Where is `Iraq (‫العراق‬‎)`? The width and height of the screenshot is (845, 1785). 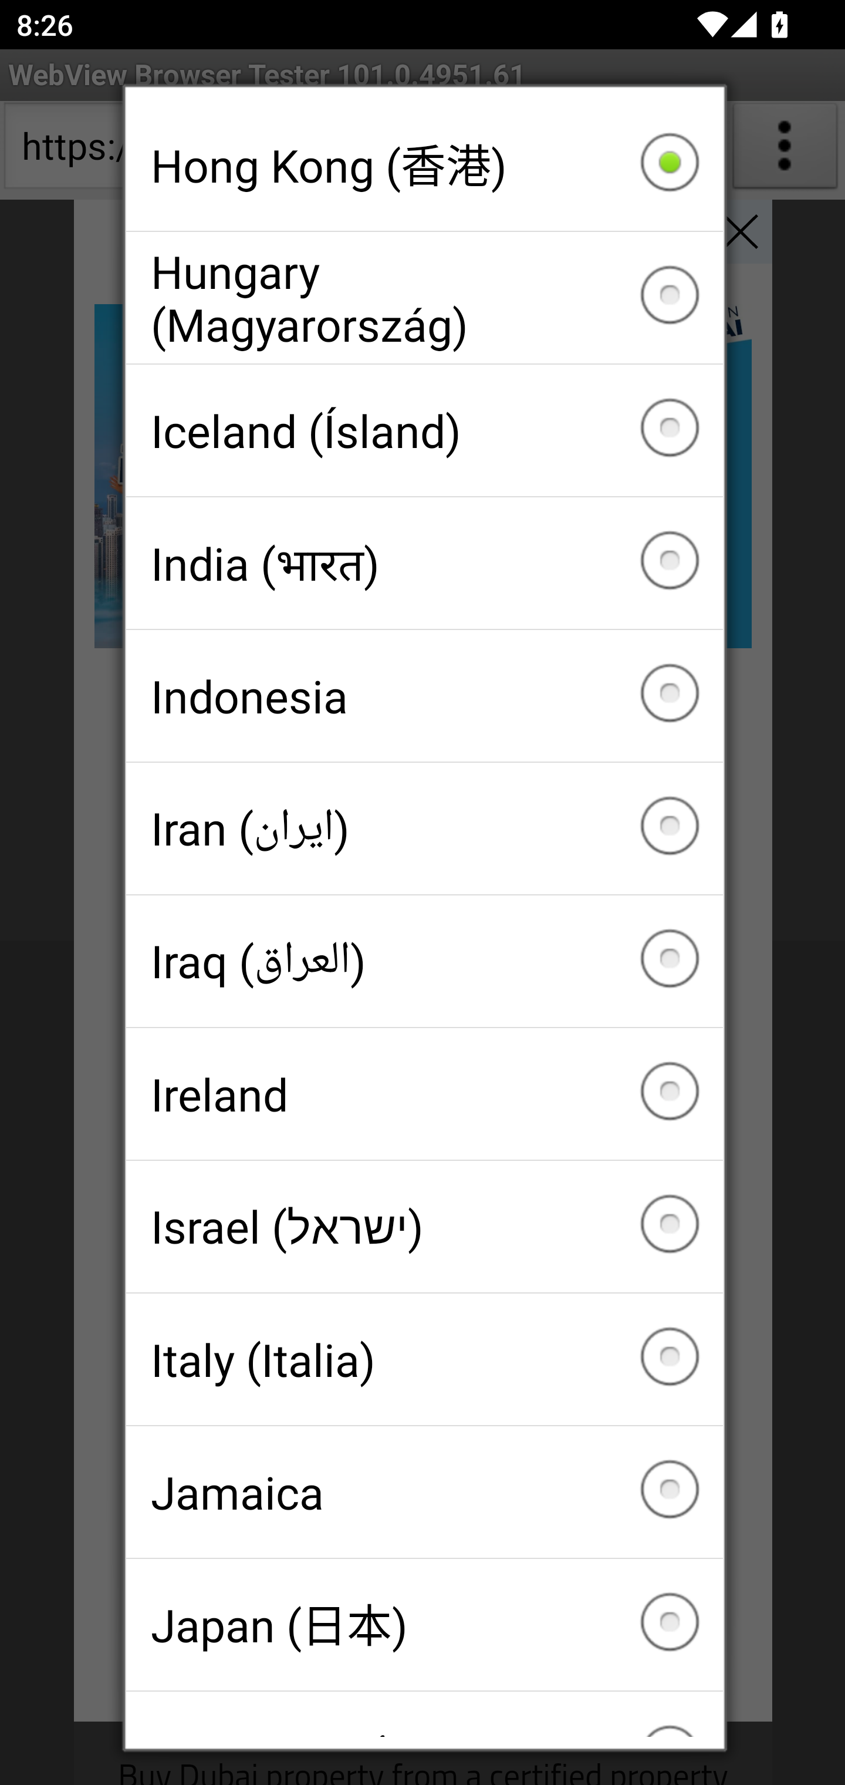
Iraq (‫العراق‬‎) is located at coordinates (424, 961).